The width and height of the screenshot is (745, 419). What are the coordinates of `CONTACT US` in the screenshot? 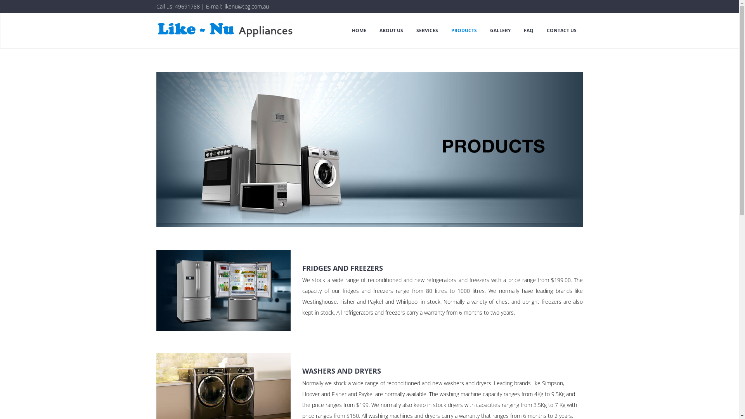 It's located at (562, 31).